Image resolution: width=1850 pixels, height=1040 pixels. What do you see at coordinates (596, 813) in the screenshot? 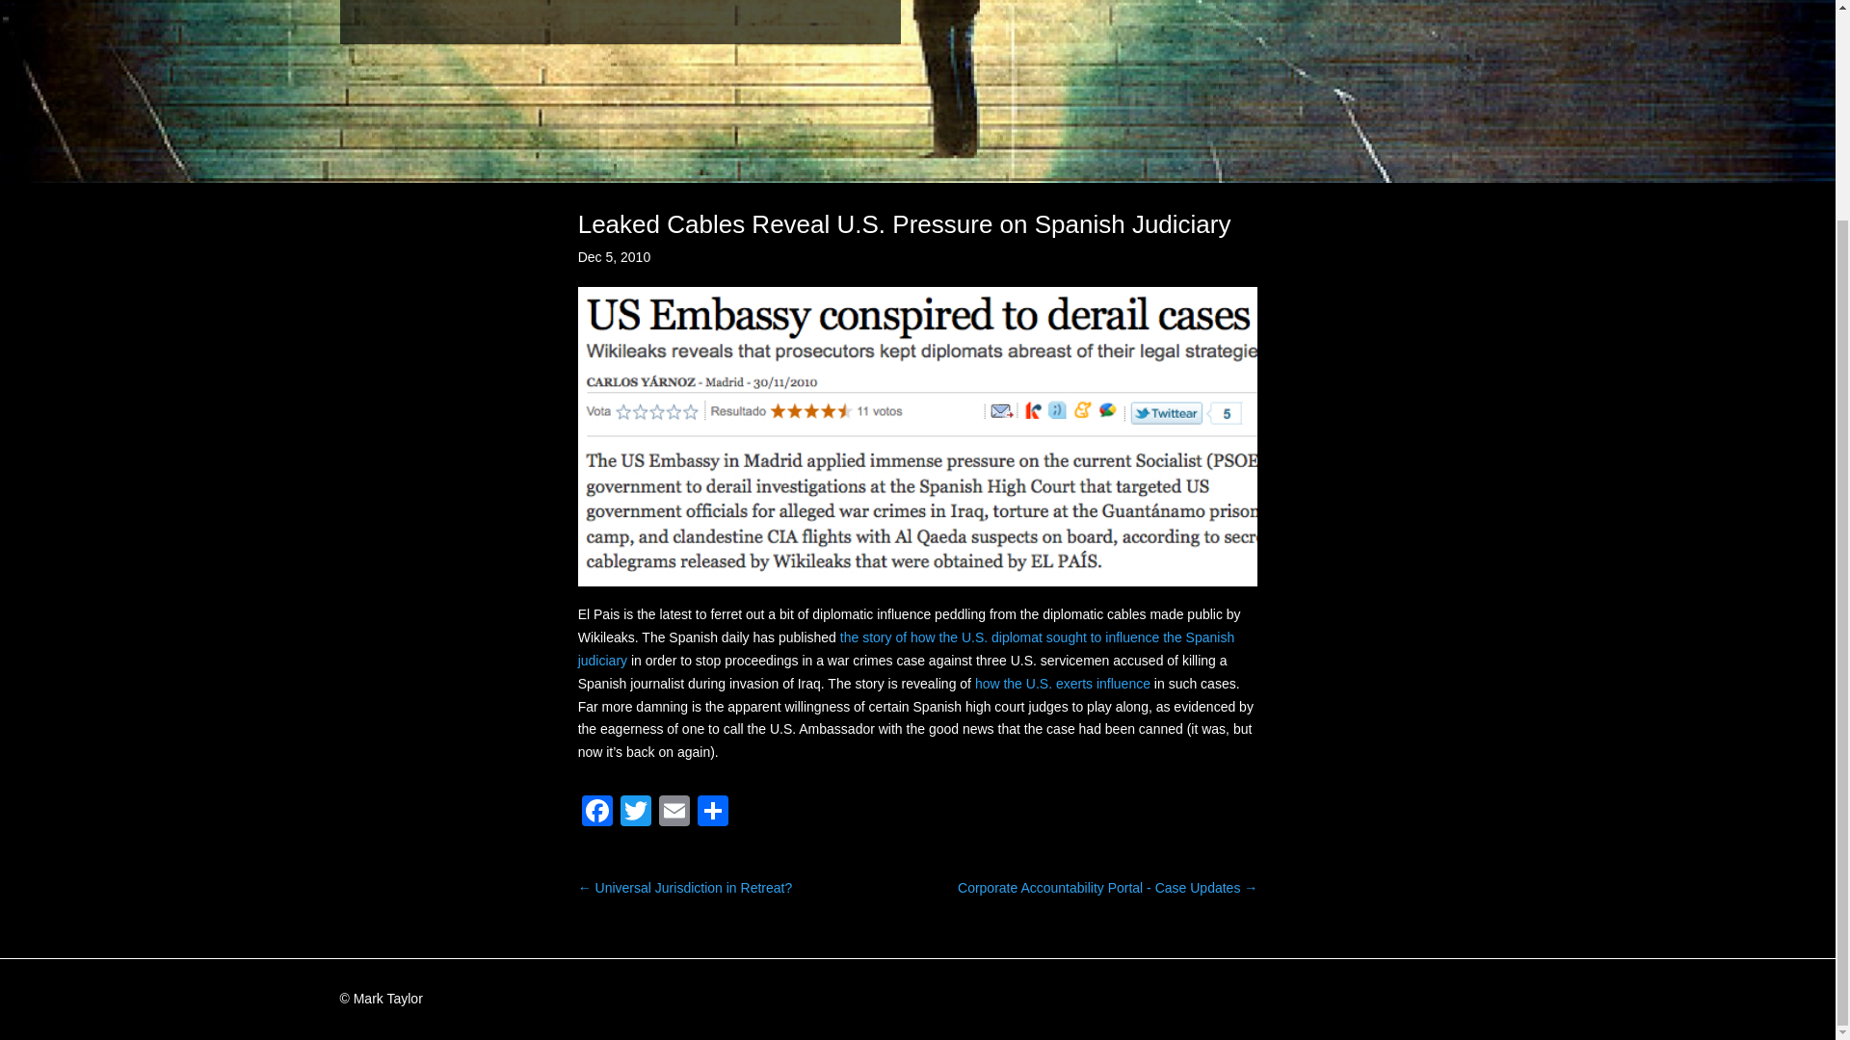
I see `Facebook` at bounding box center [596, 813].